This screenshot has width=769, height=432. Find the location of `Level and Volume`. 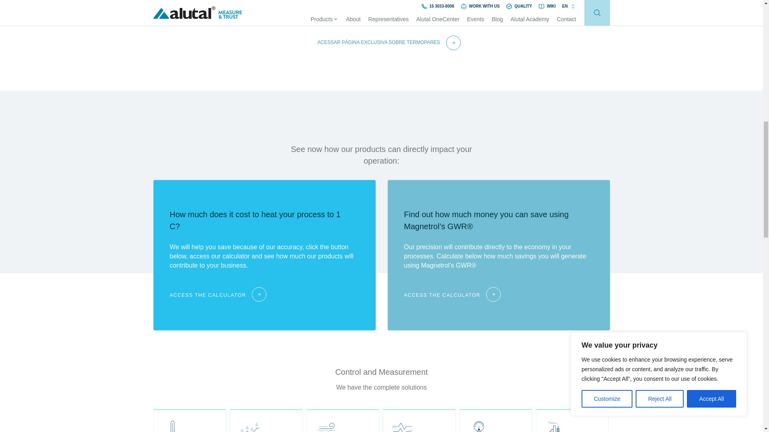

Level and Volume is located at coordinates (266, 420).